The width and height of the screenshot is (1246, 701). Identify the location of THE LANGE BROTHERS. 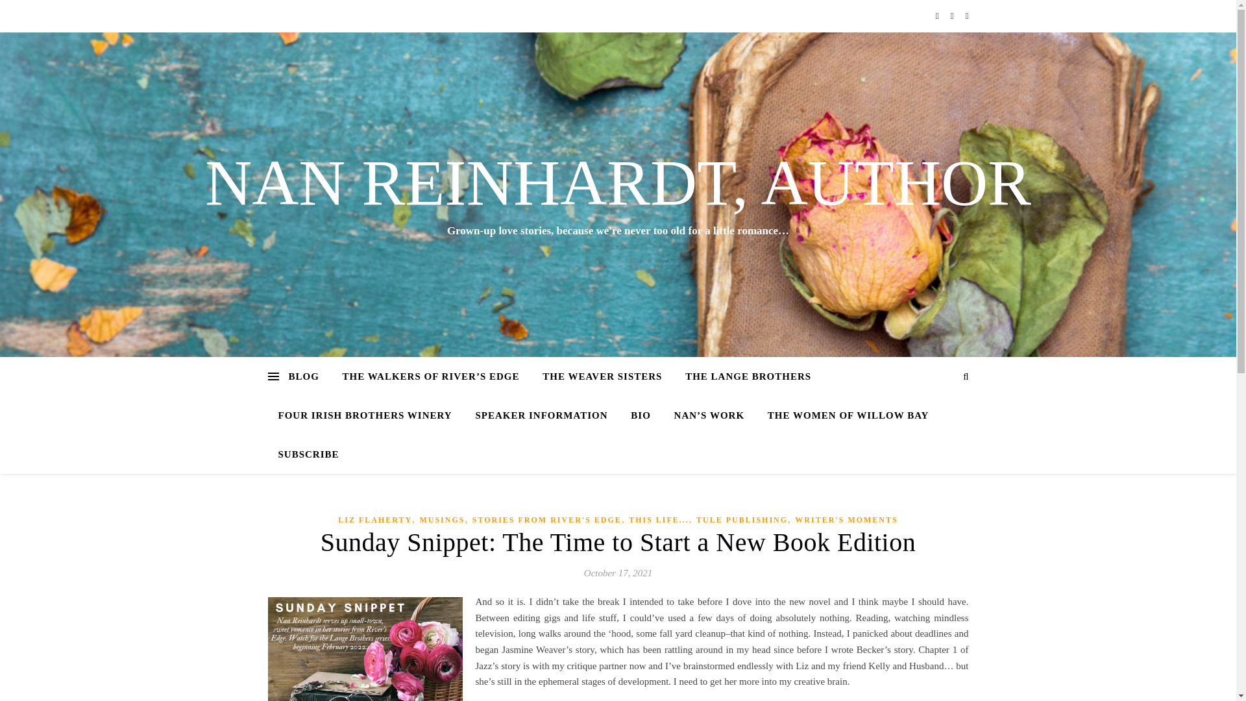
(748, 376).